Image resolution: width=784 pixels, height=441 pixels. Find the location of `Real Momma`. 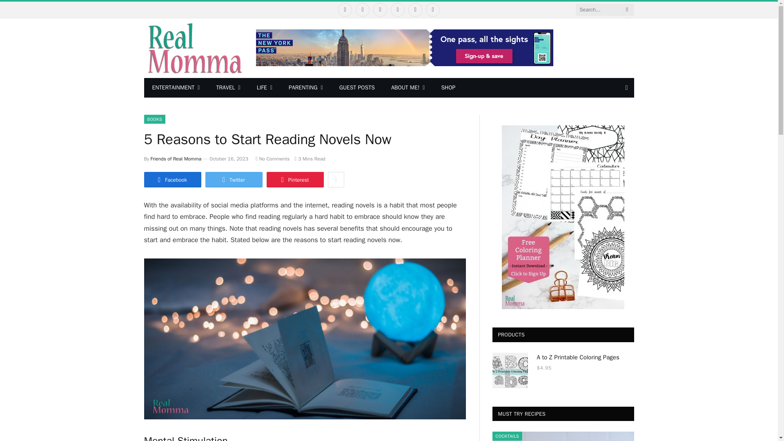

Real Momma is located at coordinates (193, 48).